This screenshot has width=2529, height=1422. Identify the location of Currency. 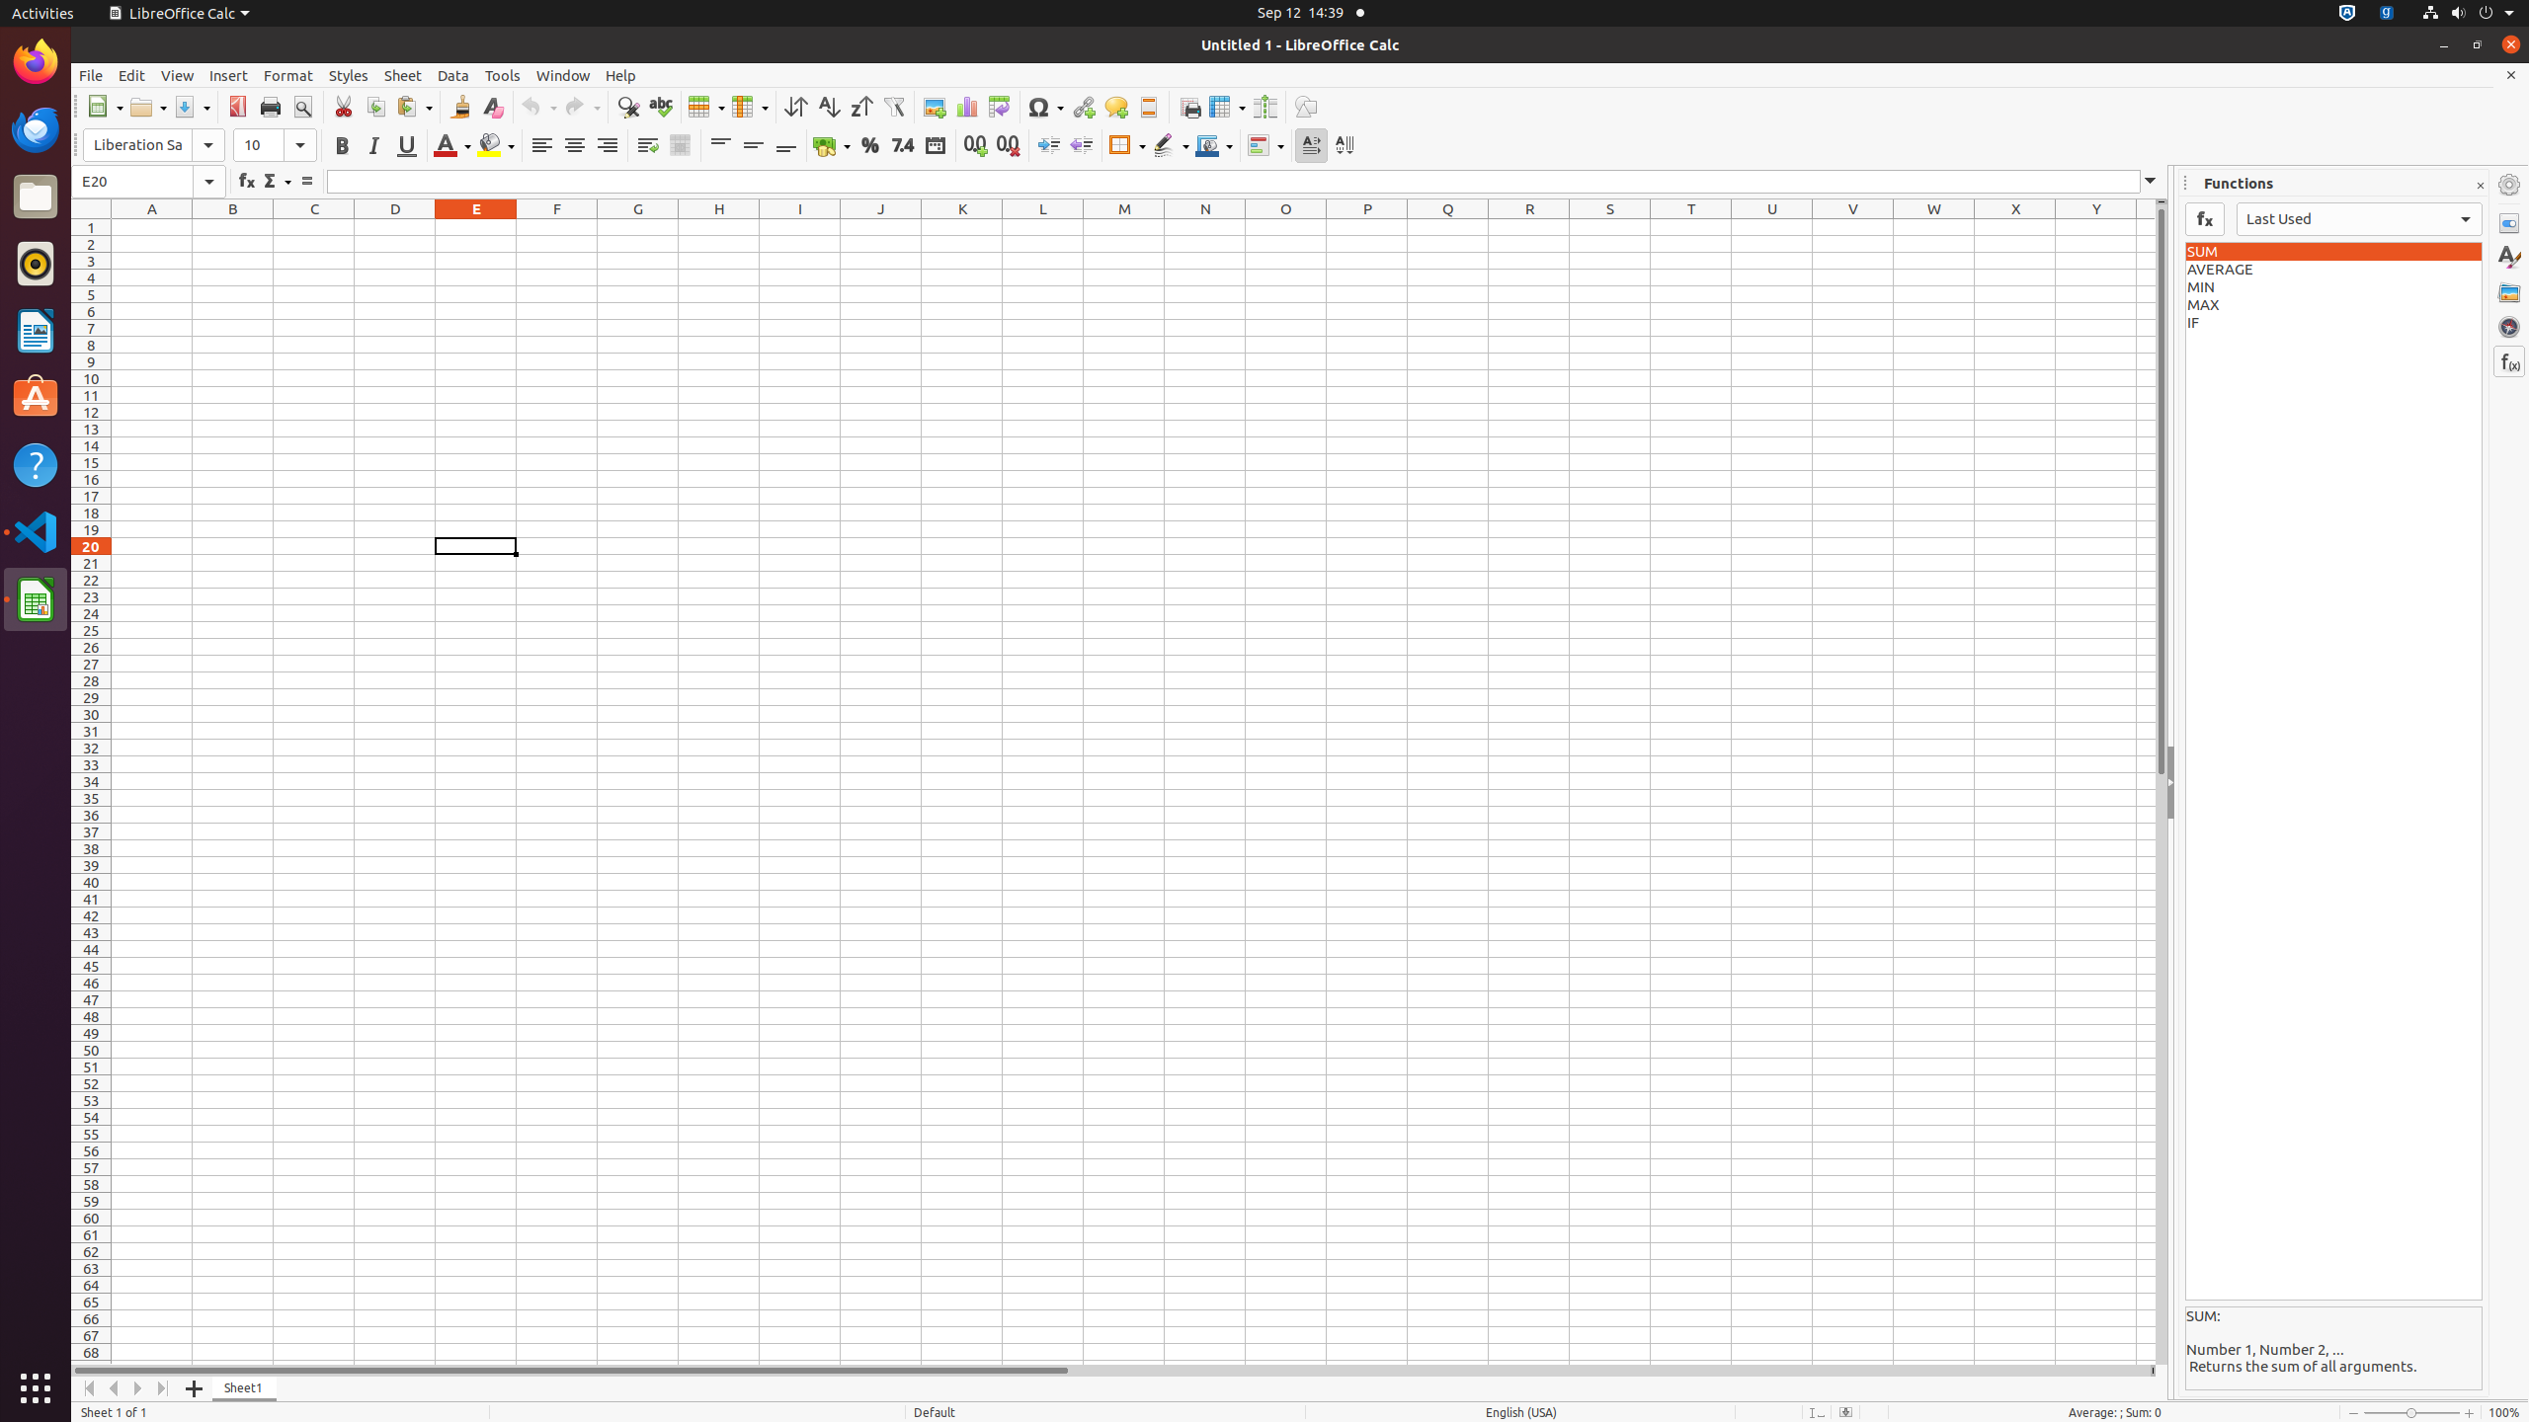
(832, 146).